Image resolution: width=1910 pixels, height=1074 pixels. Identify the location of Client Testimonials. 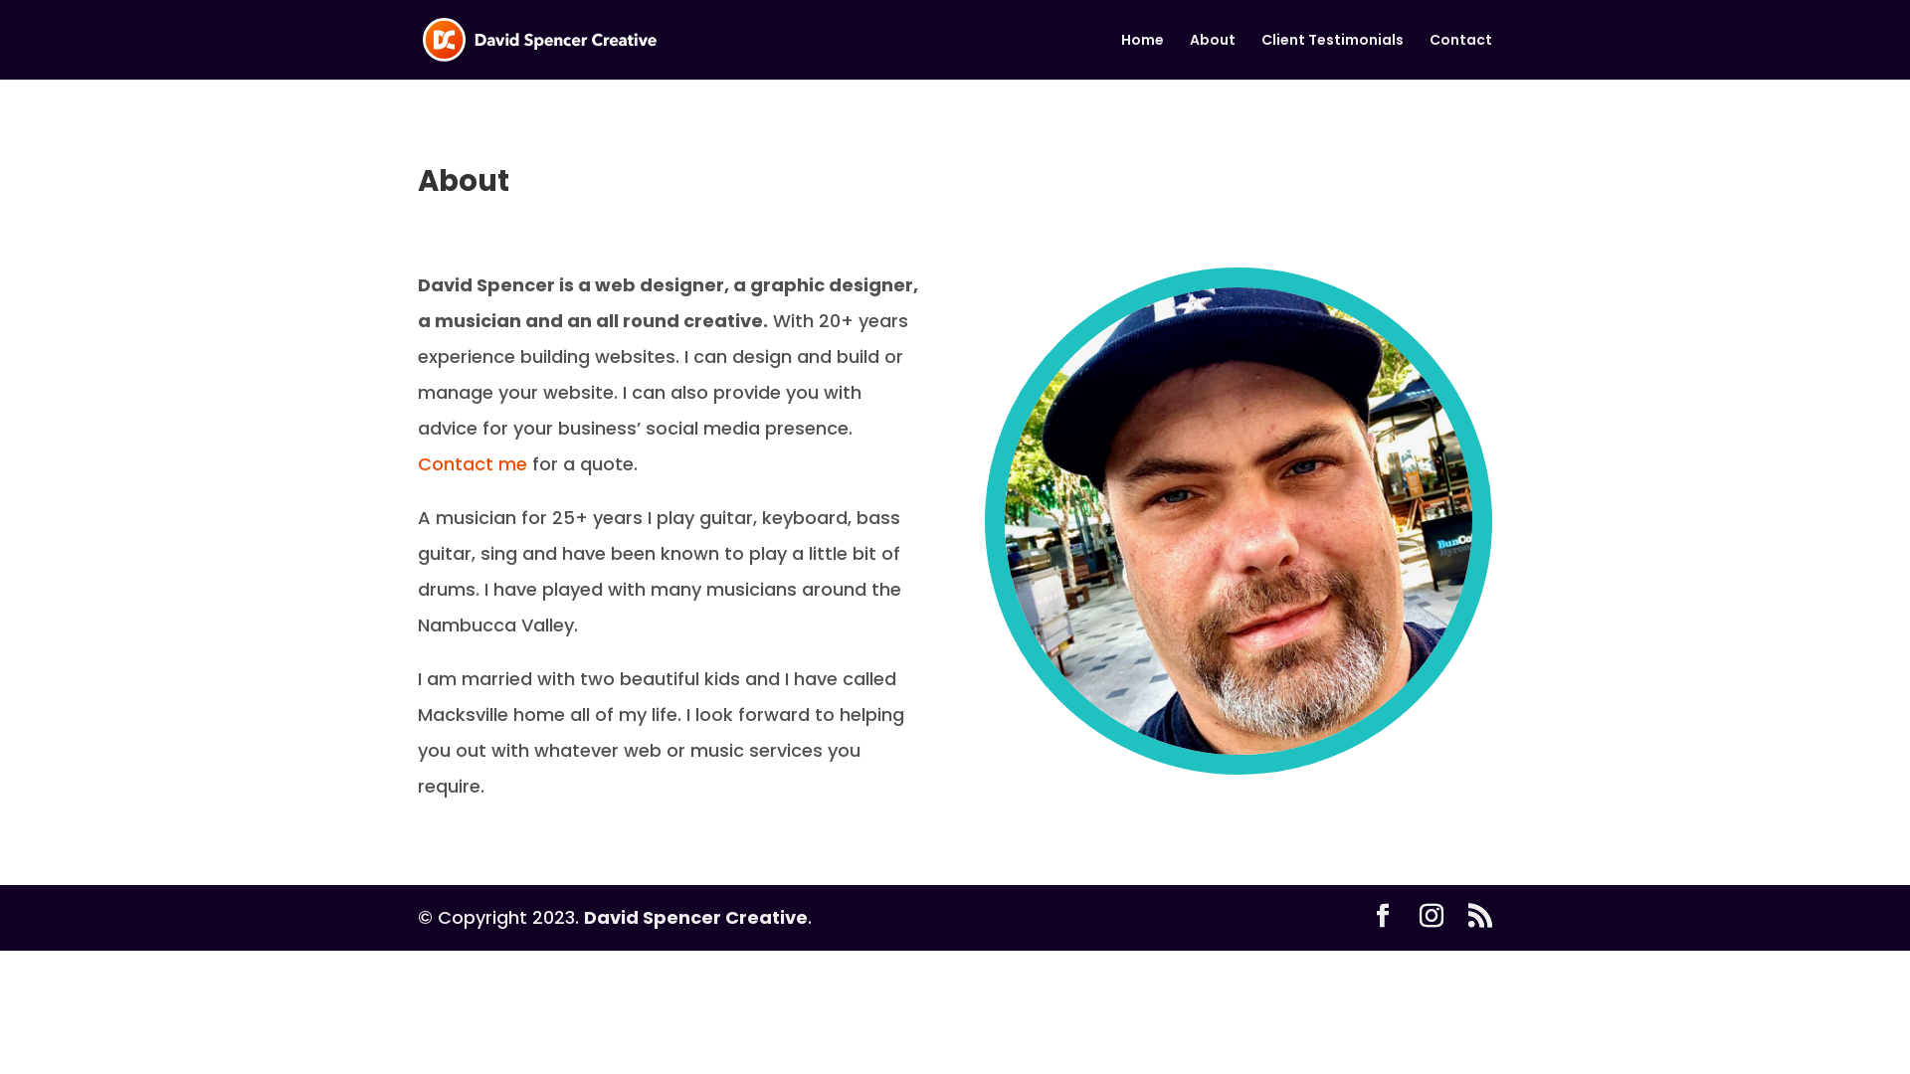
(1333, 56).